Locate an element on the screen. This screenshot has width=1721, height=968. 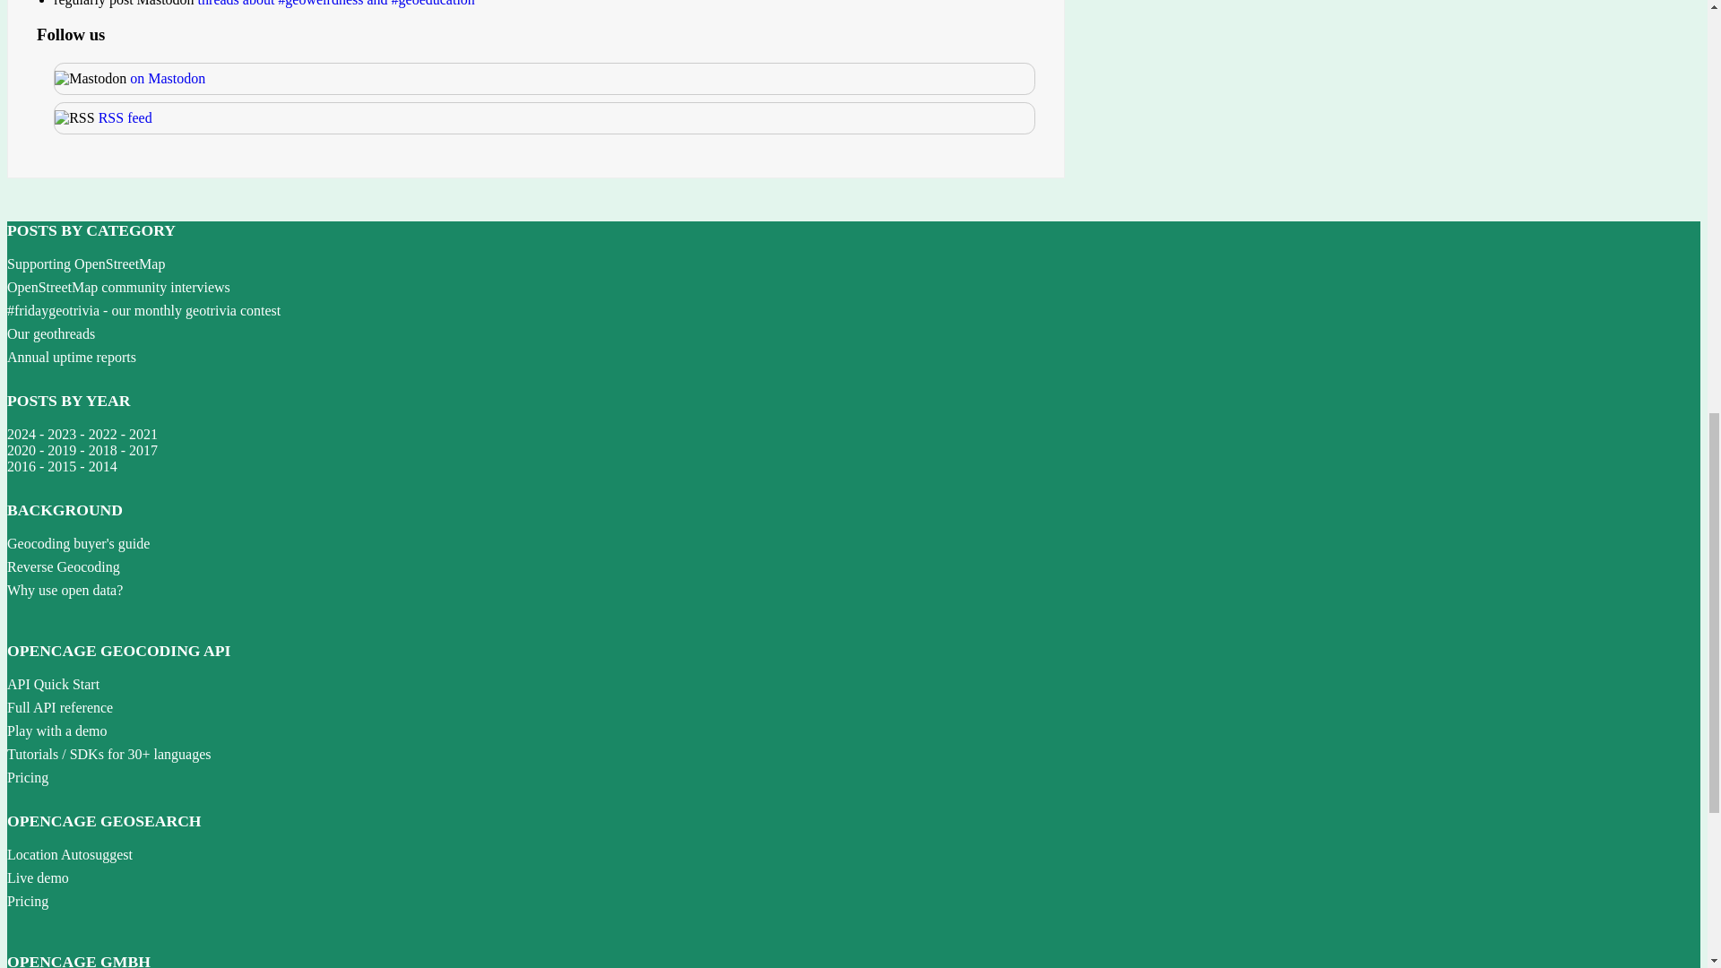
Play with a demo is located at coordinates (56, 730).